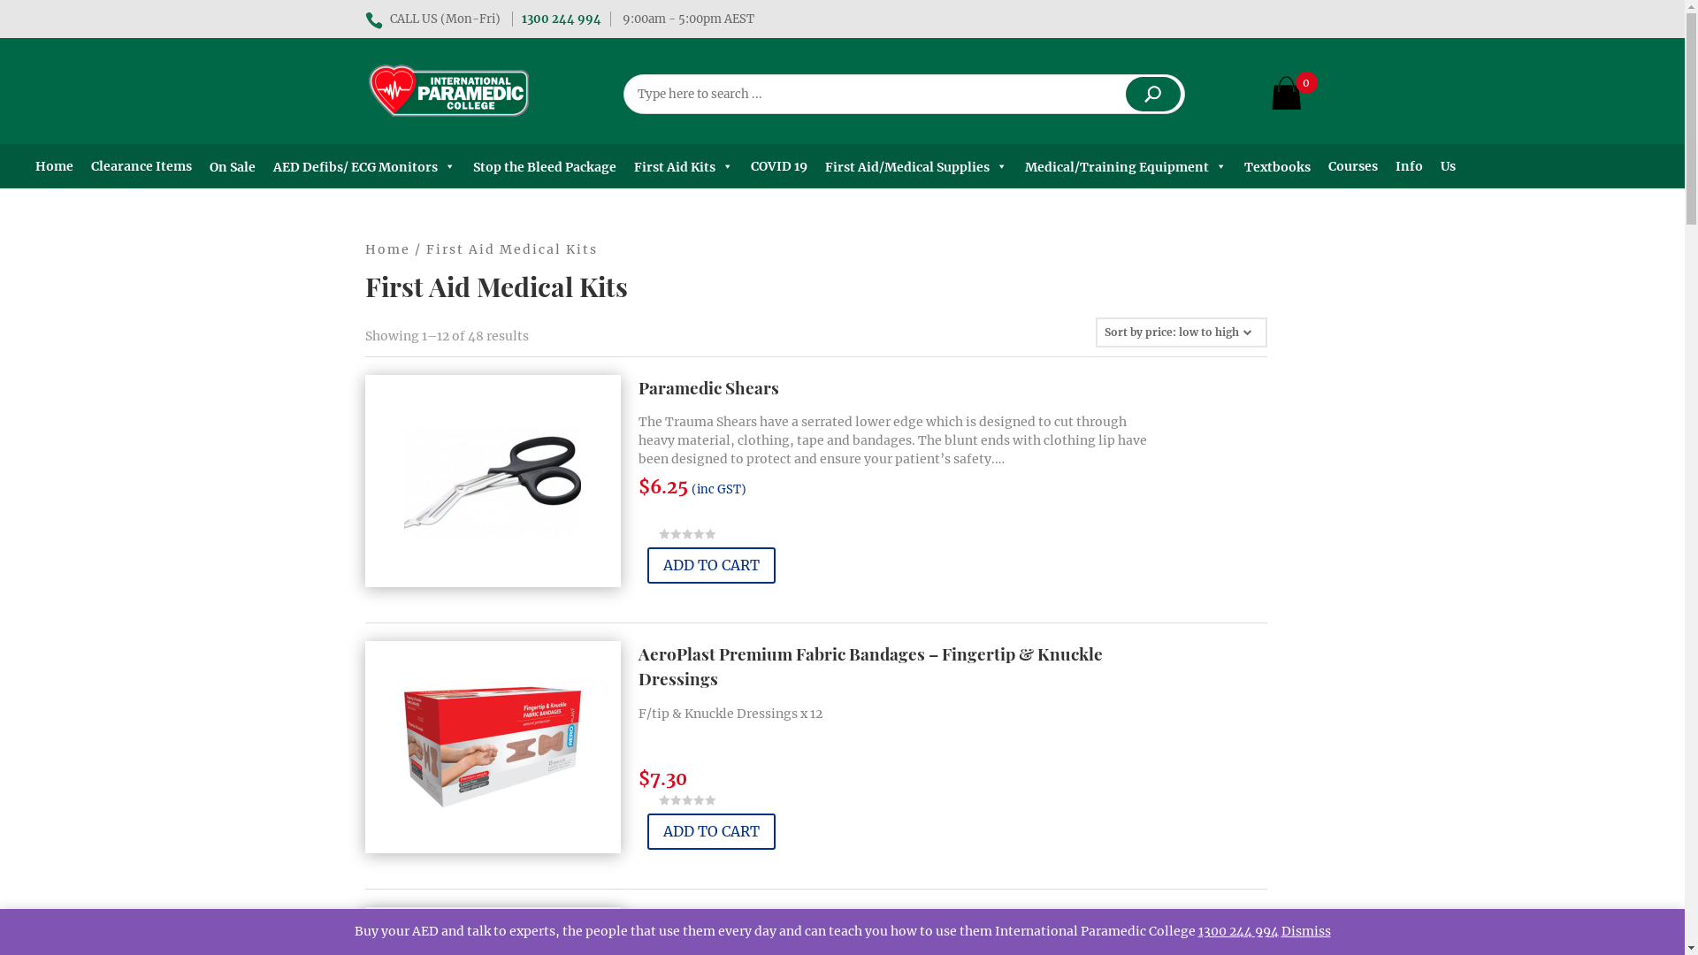  What do you see at coordinates (1305, 931) in the screenshot?
I see `Dismiss` at bounding box center [1305, 931].